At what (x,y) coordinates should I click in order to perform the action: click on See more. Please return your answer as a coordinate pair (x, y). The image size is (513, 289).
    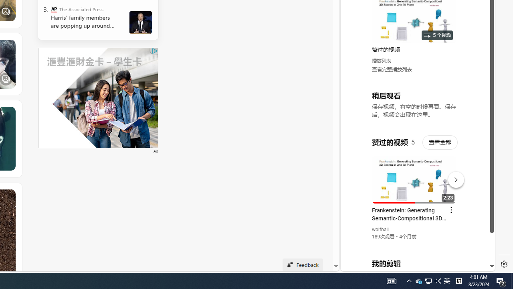
    Looking at the image, I should click on (10, 195).